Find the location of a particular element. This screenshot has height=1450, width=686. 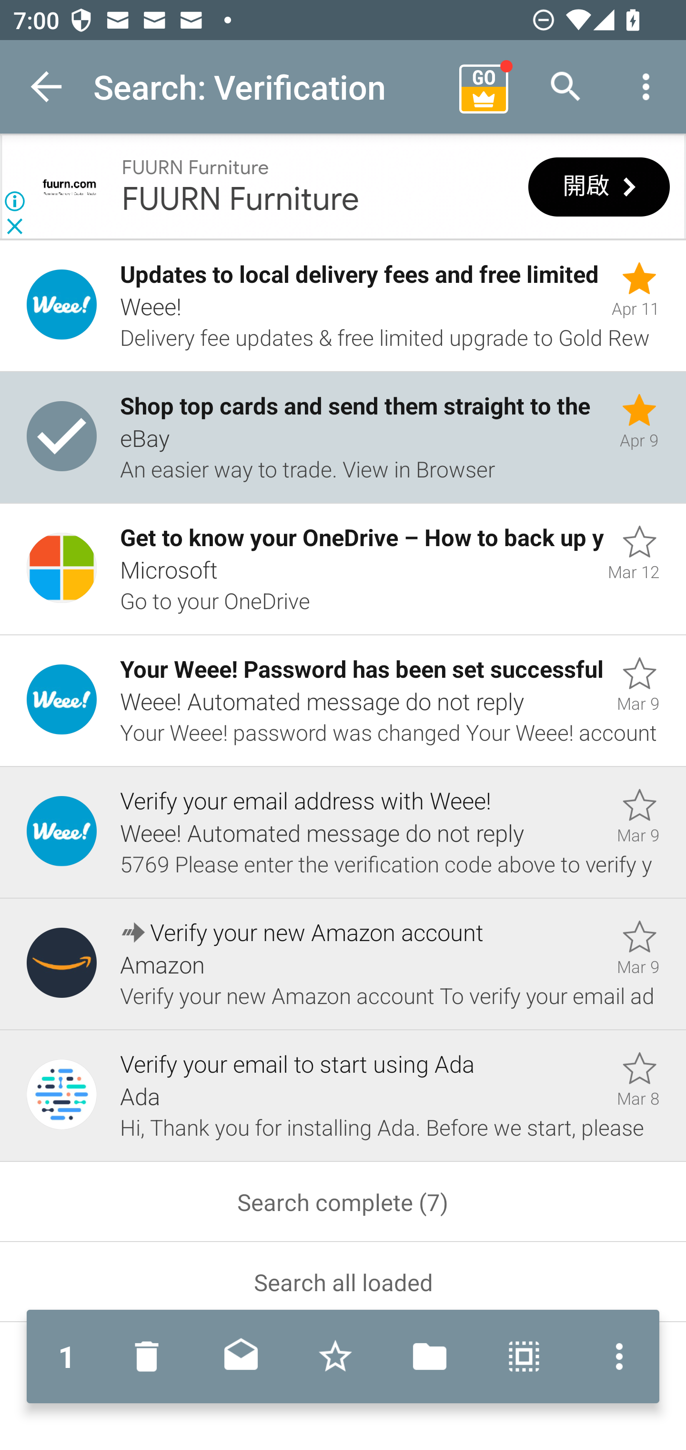

More options is located at coordinates (646, 87).